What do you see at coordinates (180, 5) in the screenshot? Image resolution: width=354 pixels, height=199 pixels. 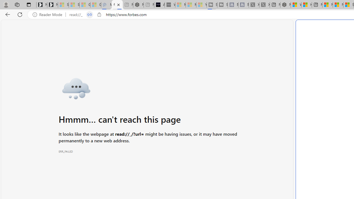 I see `Microsoft Start Sports - Sleeping` at bounding box center [180, 5].